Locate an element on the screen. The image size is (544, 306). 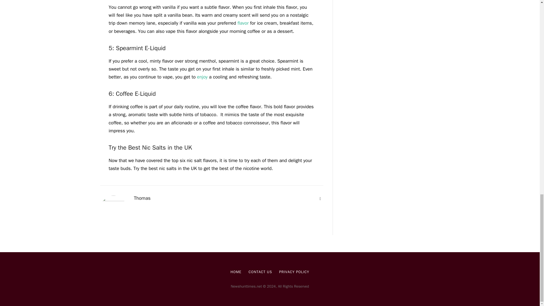
enjoy is located at coordinates (202, 77).